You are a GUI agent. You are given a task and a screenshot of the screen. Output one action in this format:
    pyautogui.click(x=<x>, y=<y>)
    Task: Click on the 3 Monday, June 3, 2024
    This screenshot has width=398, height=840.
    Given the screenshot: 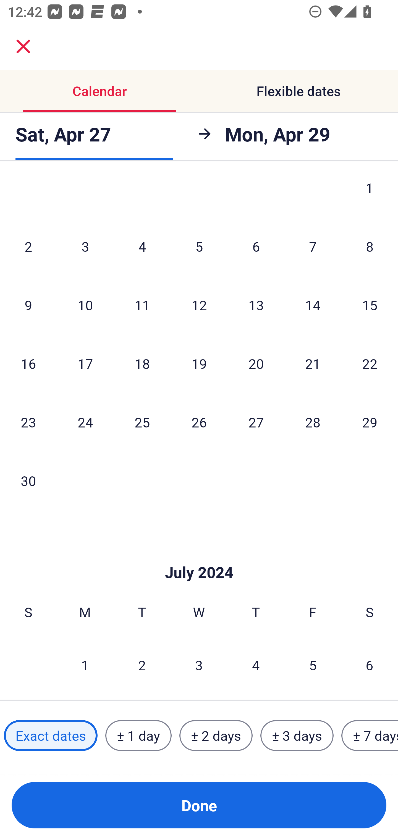 What is the action you would take?
    pyautogui.click(x=85, y=246)
    